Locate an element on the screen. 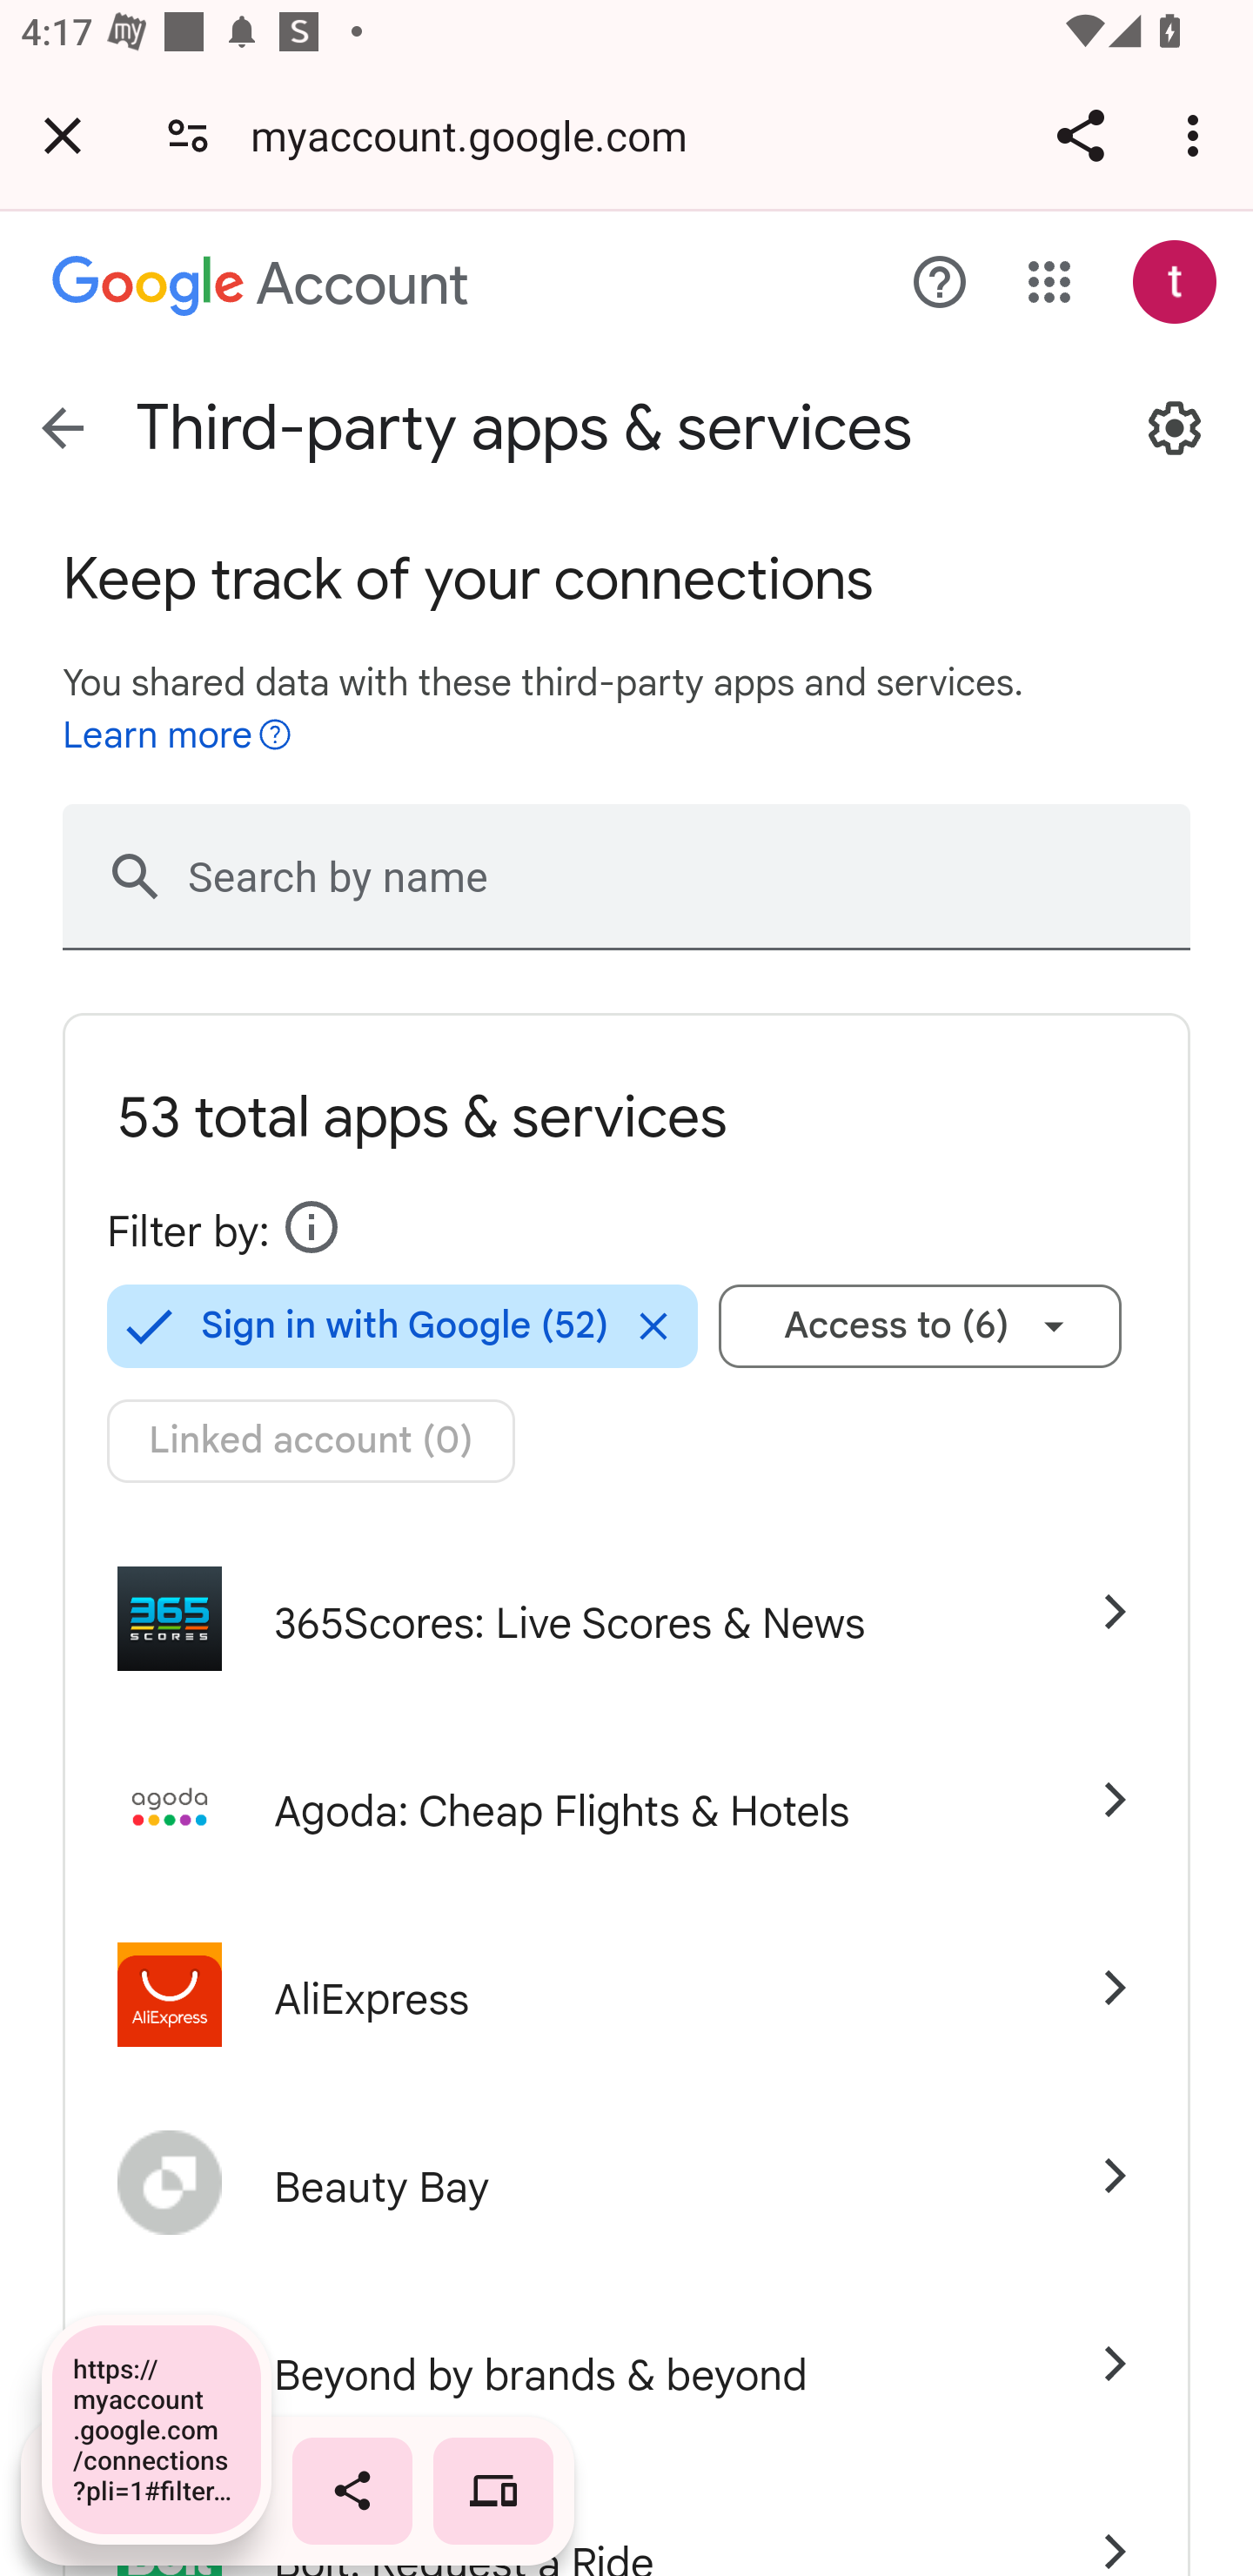 The width and height of the screenshot is (1253, 2576). Learn more about filters is located at coordinates (312, 1227).